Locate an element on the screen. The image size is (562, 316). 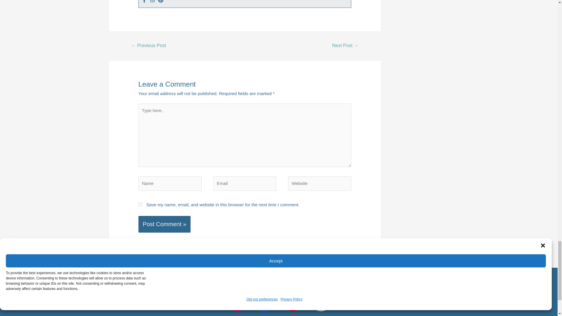
Phosphorus for Kids is located at coordinates (345, 46).